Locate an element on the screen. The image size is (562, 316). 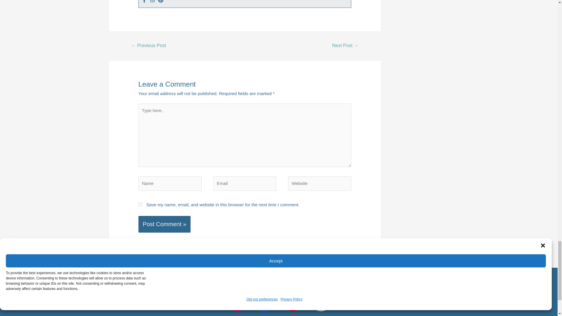
Phosphorus for Kids is located at coordinates (345, 46).